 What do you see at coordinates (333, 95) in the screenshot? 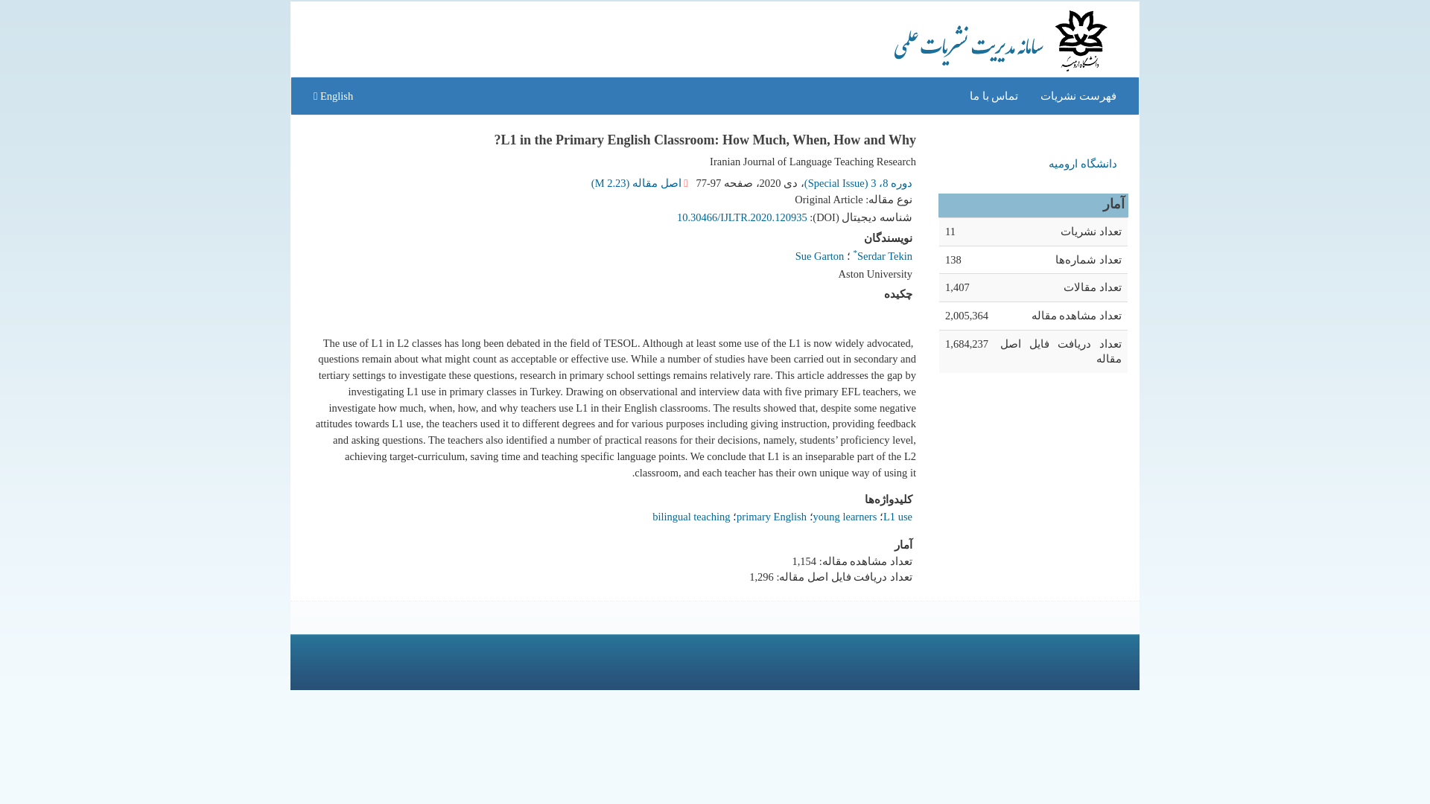
I see `English` at bounding box center [333, 95].